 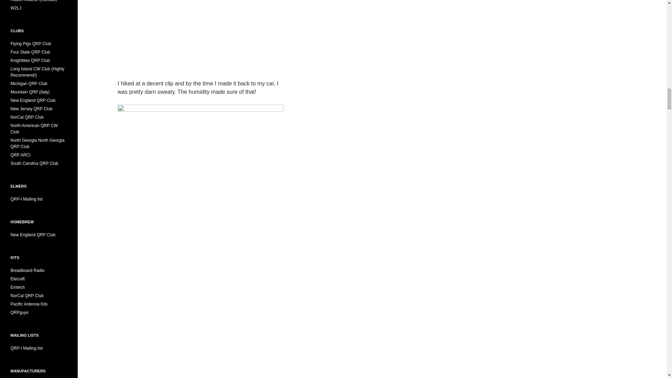 I want to click on The New Jersey QRP Club website, so click(x=31, y=108).